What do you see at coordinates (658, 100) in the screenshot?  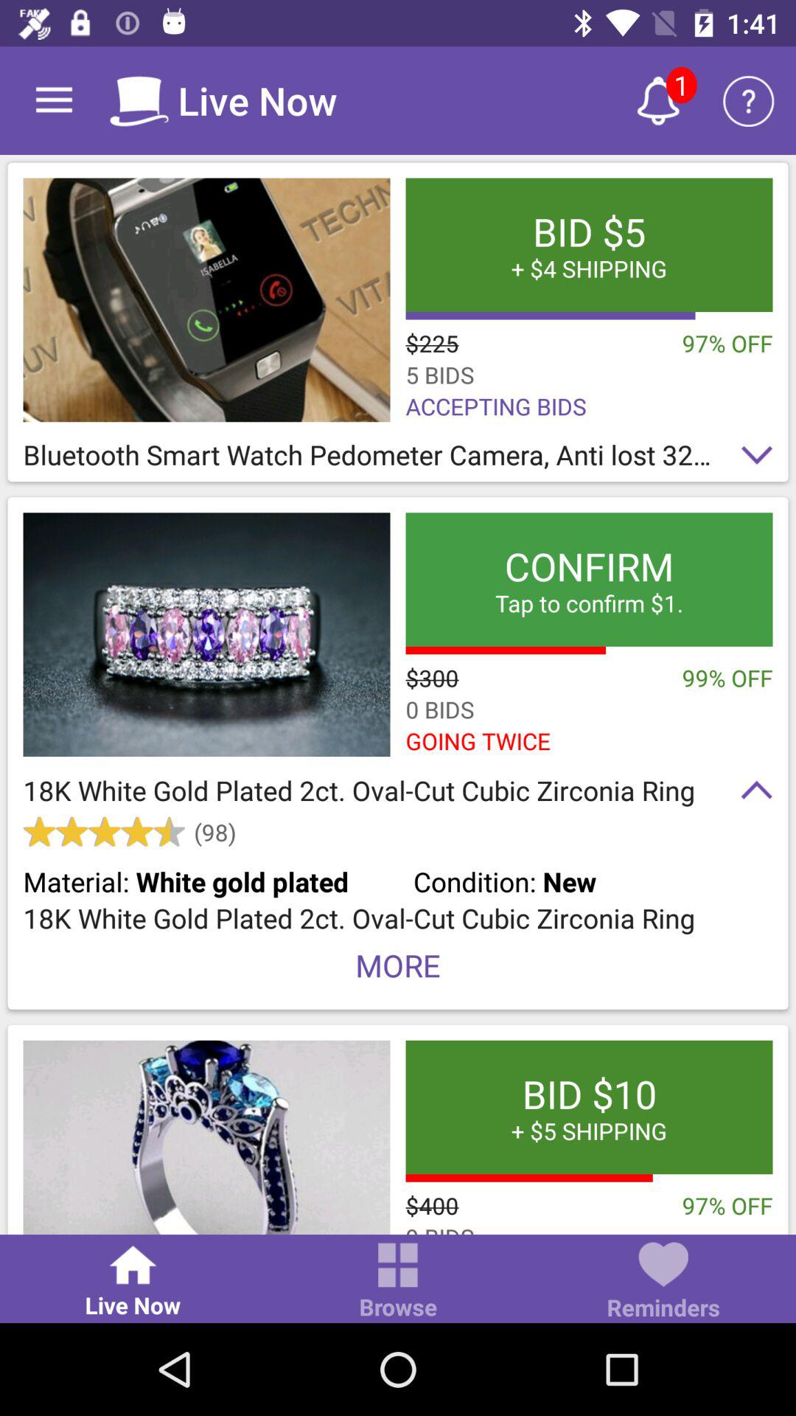 I see `1 new alert` at bounding box center [658, 100].